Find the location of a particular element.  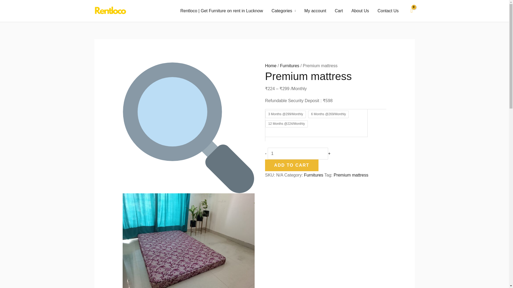

Furnitures is located at coordinates (290, 66).